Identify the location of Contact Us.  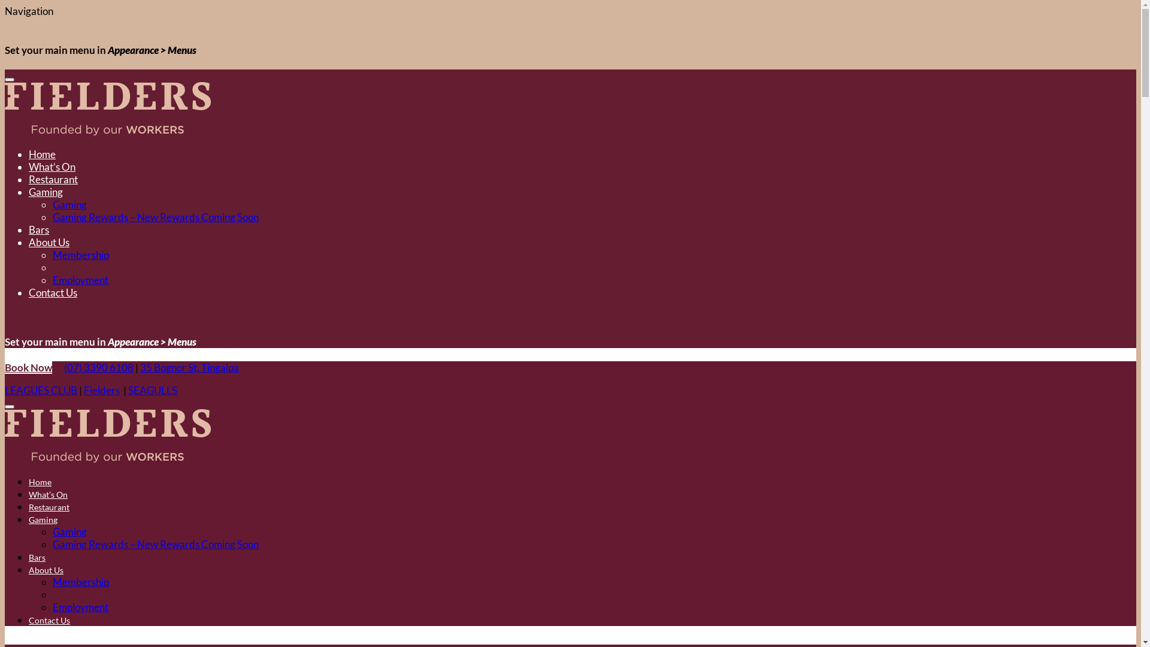
(53, 292).